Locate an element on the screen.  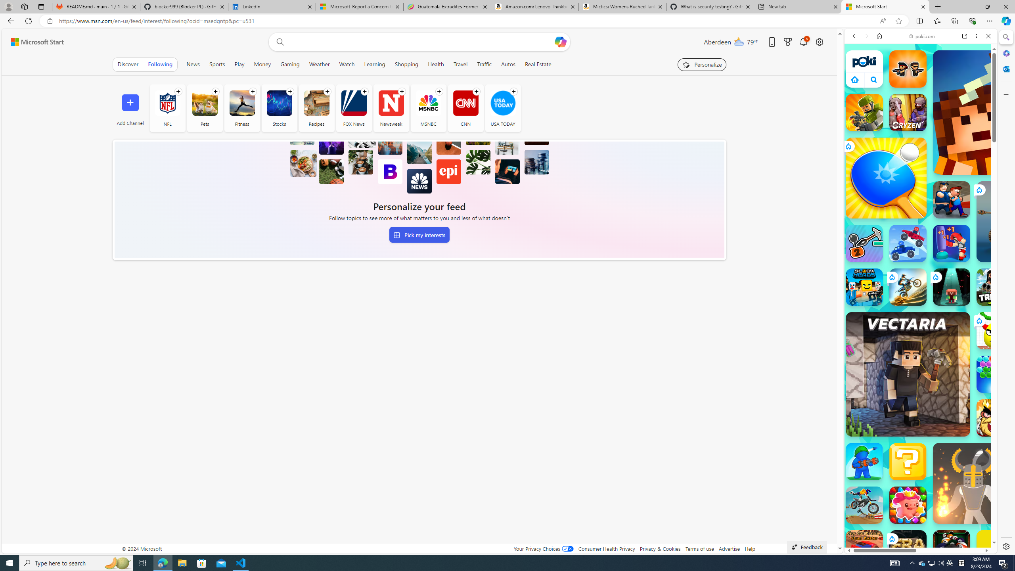
Personalize your feed" is located at coordinates (702, 64).